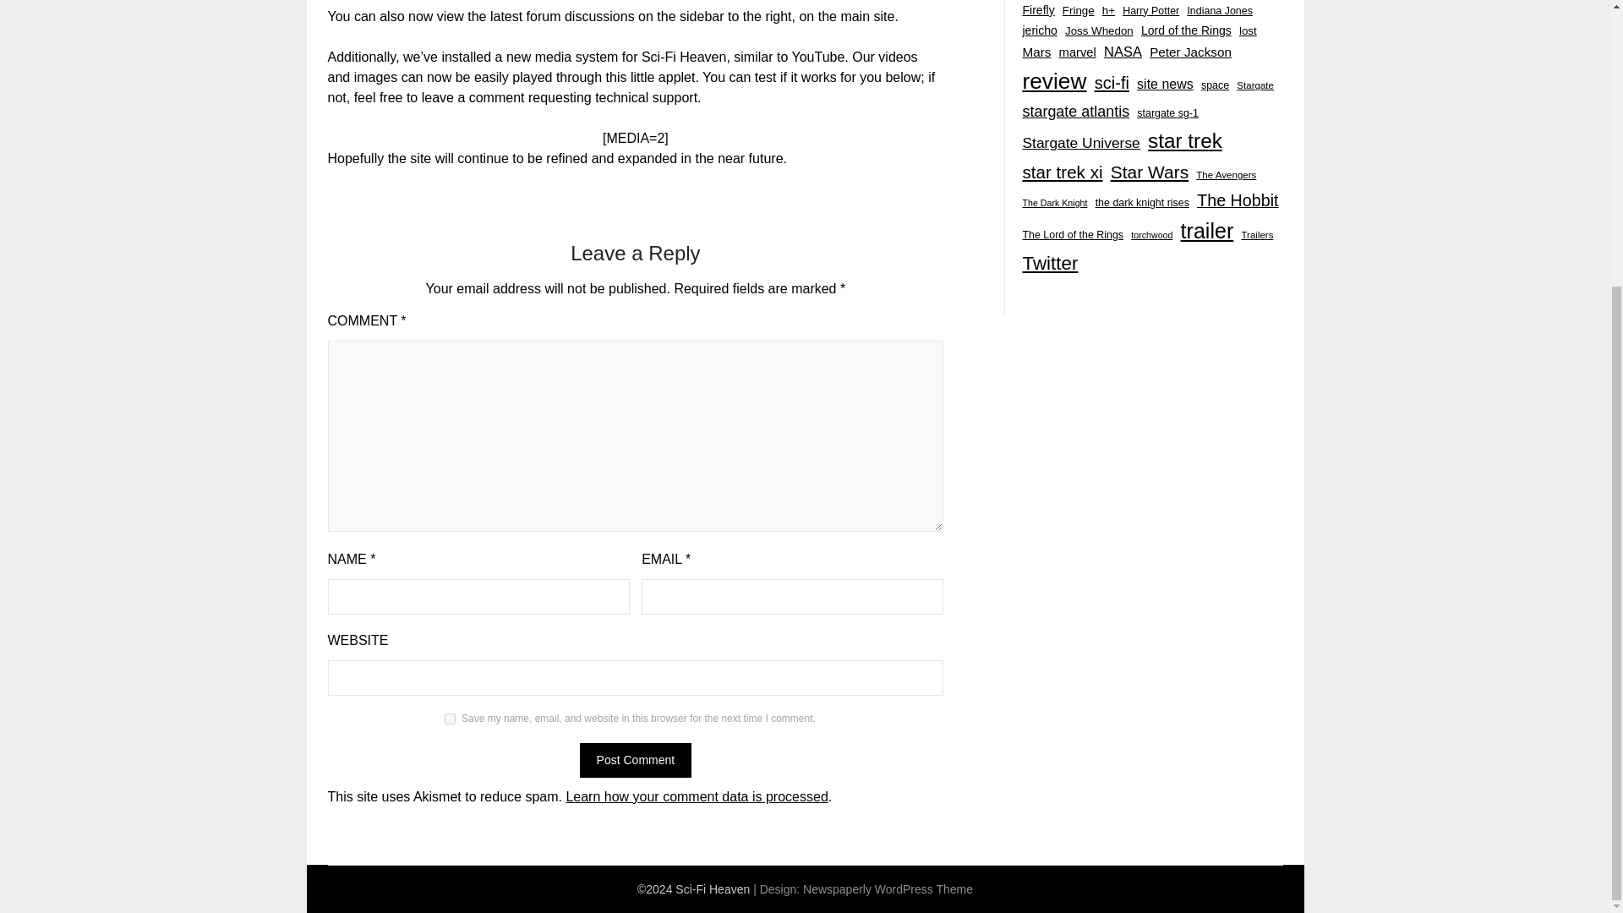 This screenshot has height=913, width=1623. Describe the element at coordinates (697, 796) in the screenshot. I see `Learn how your comment data is processed` at that location.